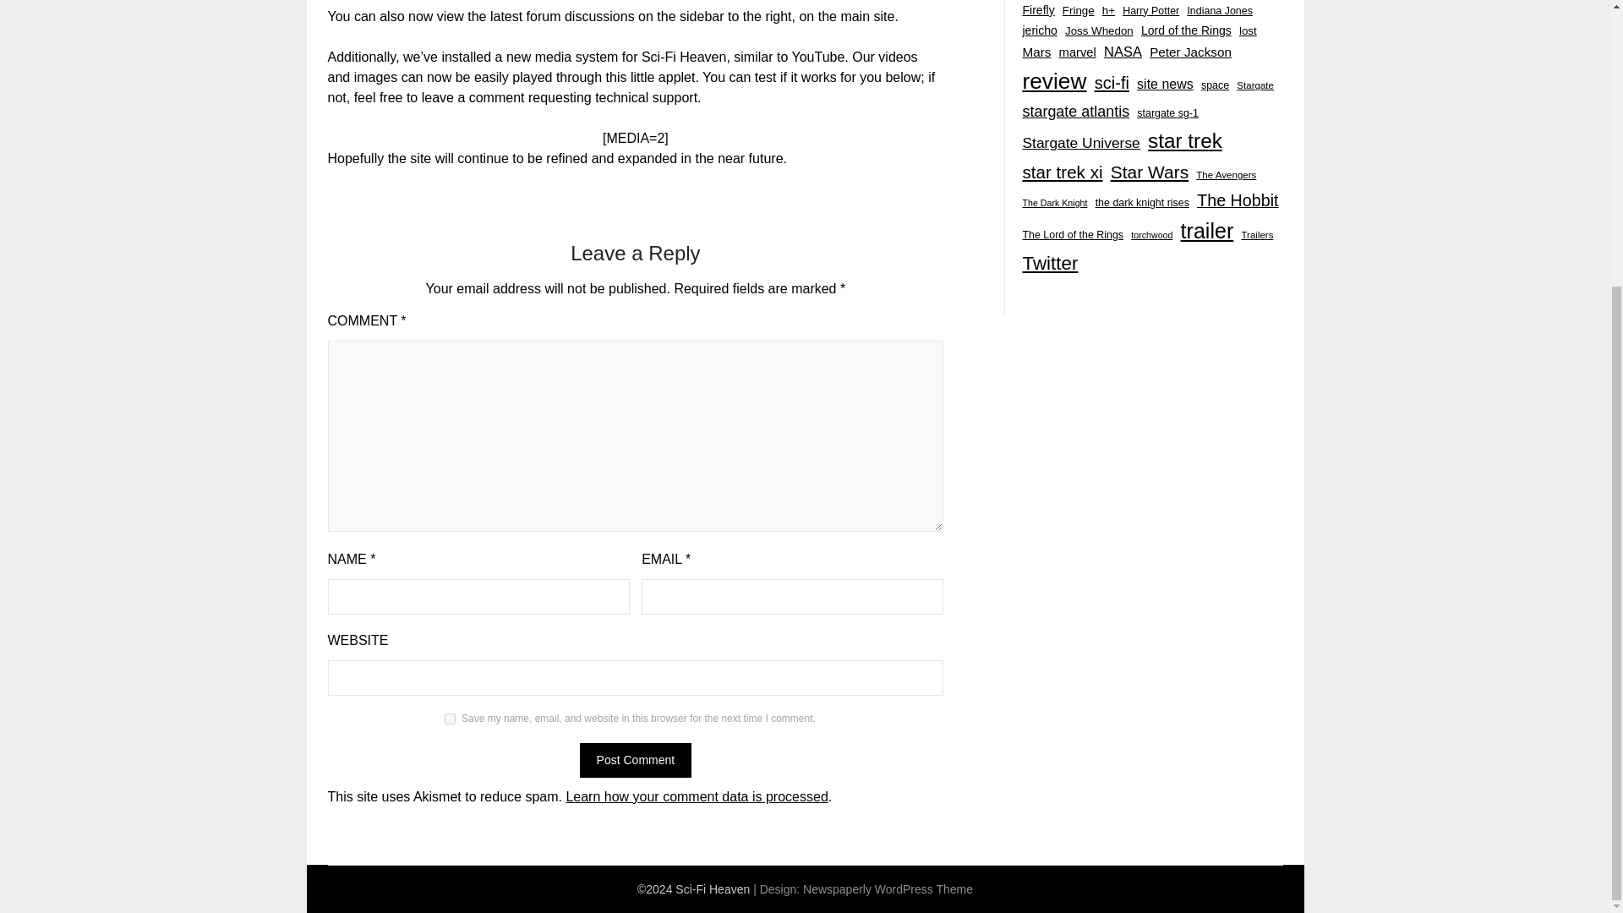 This screenshot has height=913, width=1623. Describe the element at coordinates (697, 796) in the screenshot. I see `Learn how your comment data is processed` at that location.